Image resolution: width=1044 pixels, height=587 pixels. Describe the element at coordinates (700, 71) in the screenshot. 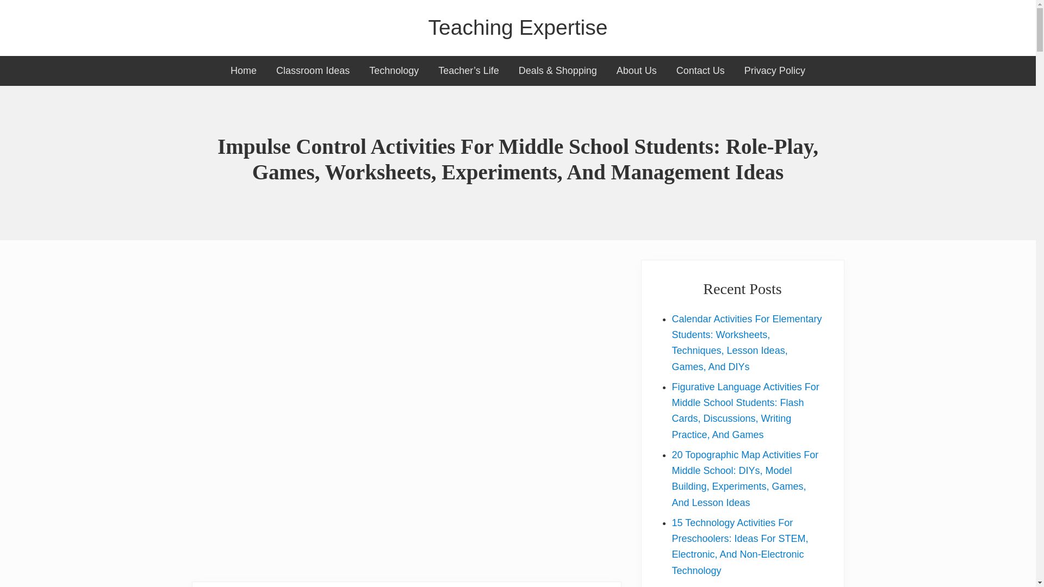

I see `Contact Us` at that location.